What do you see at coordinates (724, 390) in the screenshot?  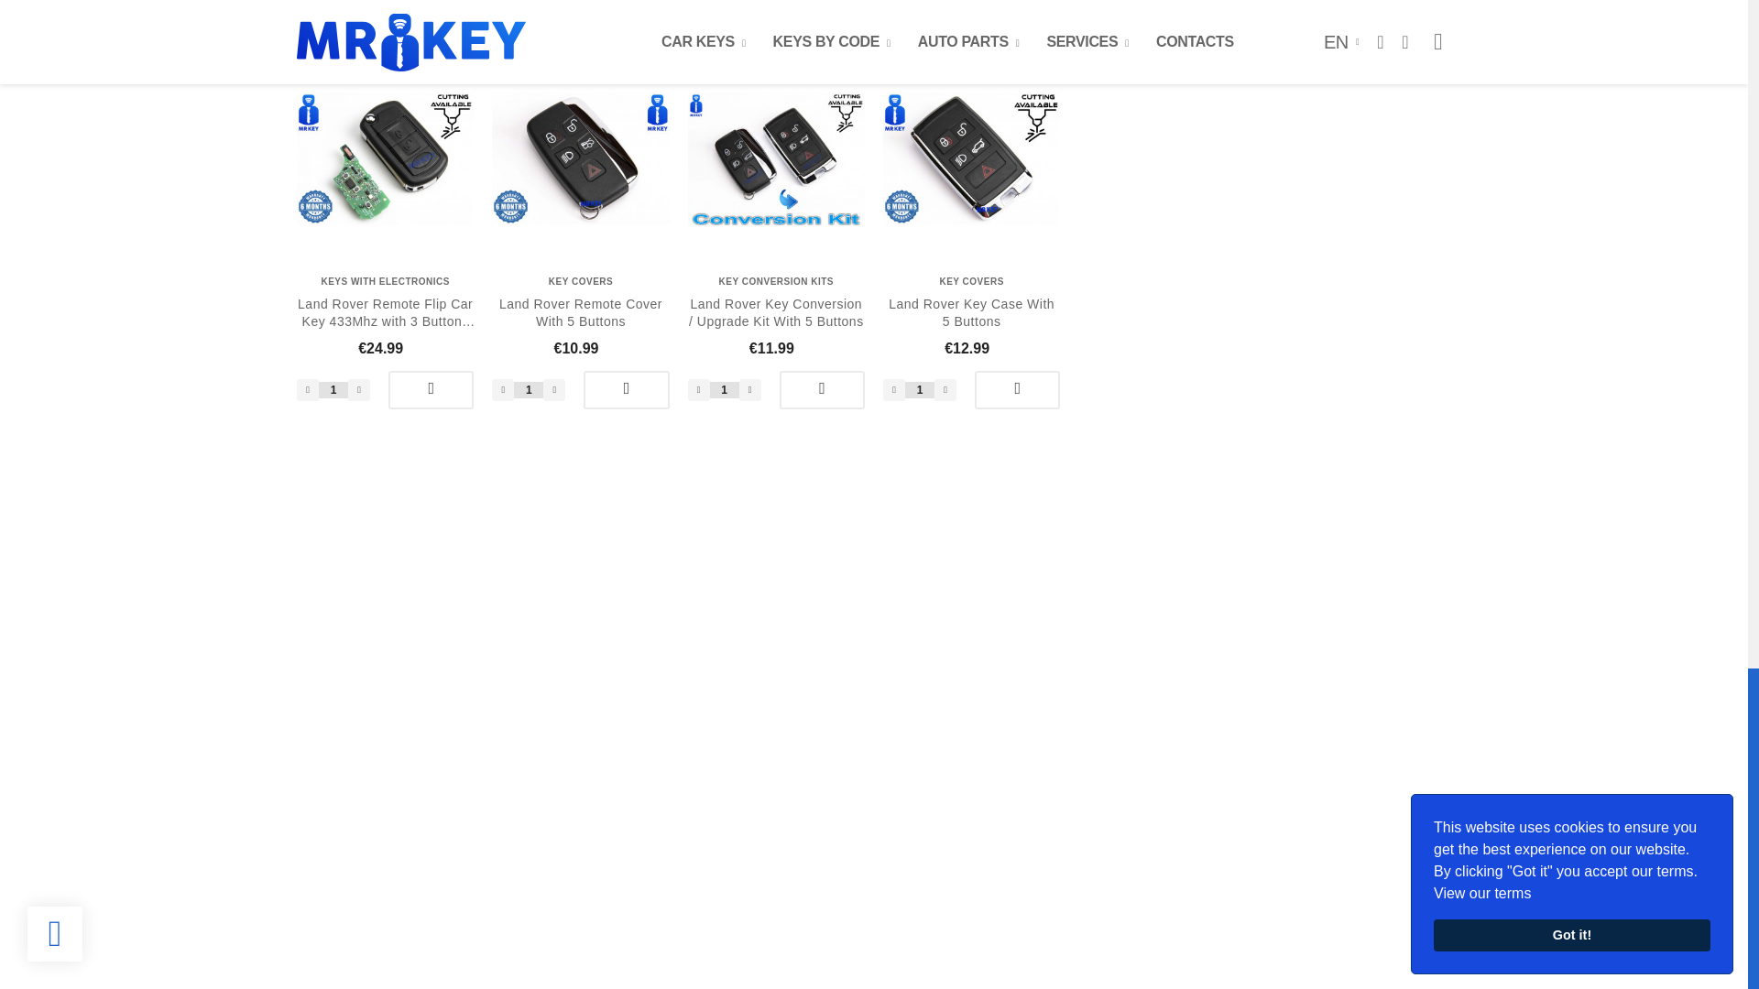 I see `1` at bounding box center [724, 390].